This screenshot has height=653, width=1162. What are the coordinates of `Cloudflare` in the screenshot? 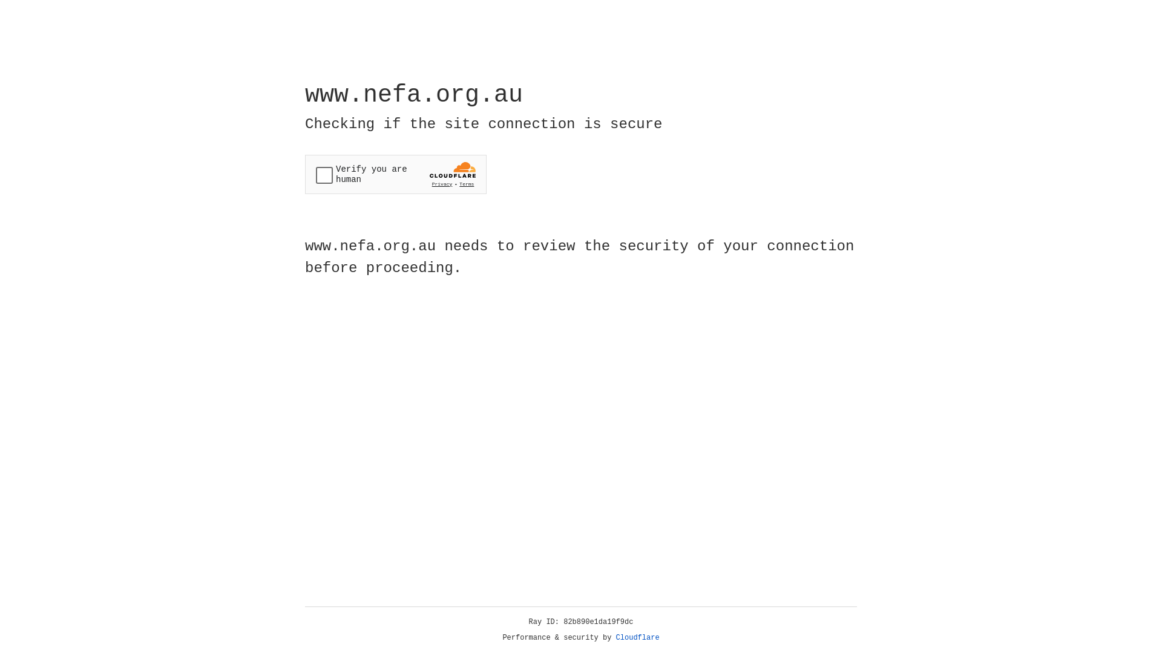 It's located at (638, 638).